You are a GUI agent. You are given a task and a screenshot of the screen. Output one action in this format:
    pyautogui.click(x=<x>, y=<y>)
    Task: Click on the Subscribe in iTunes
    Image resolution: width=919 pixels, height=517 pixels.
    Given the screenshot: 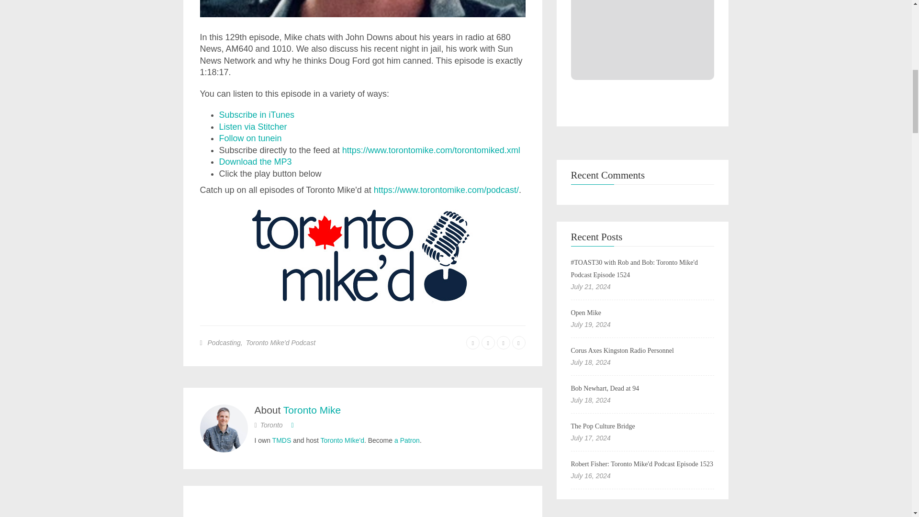 What is the action you would take?
    pyautogui.click(x=257, y=115)
    